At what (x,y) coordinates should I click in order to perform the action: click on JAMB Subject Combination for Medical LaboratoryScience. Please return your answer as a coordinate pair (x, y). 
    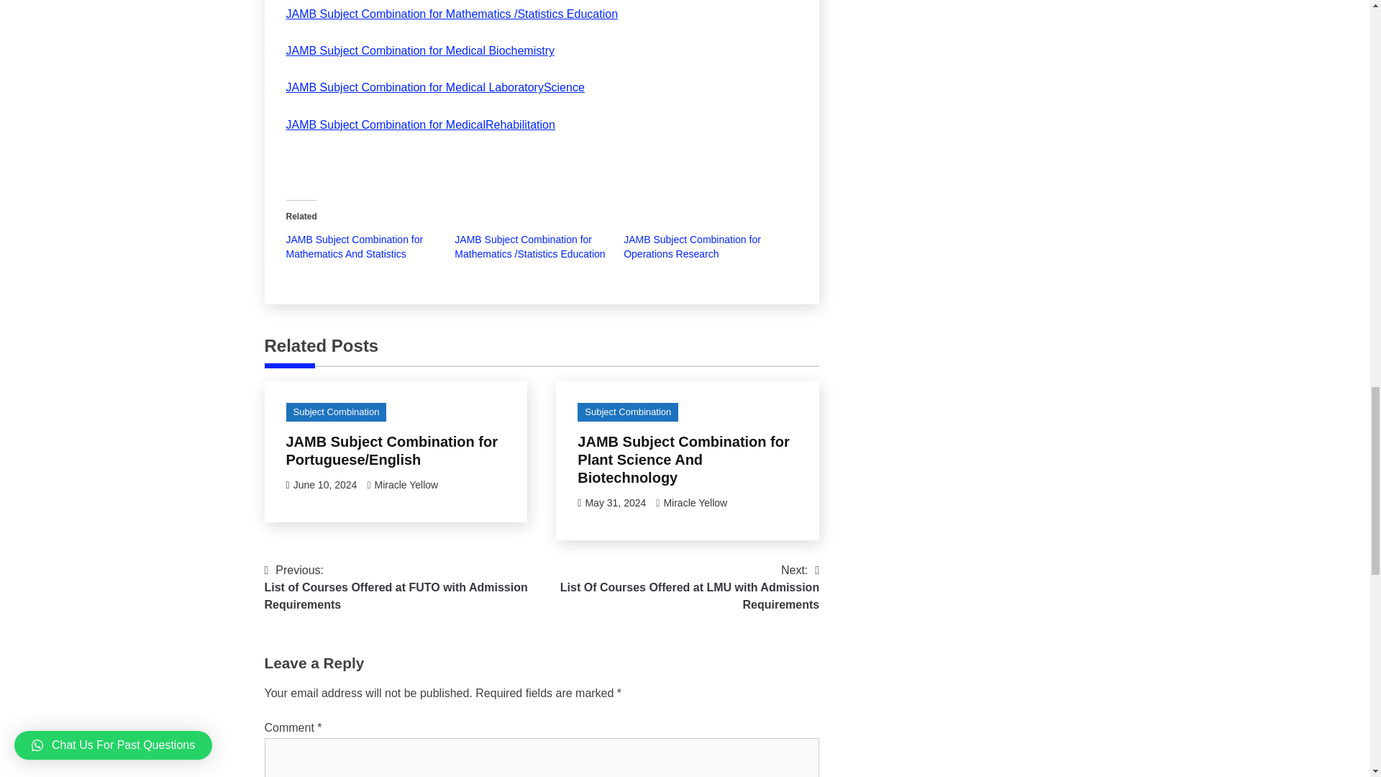
    Looking at the image, I should click on (434, 87).